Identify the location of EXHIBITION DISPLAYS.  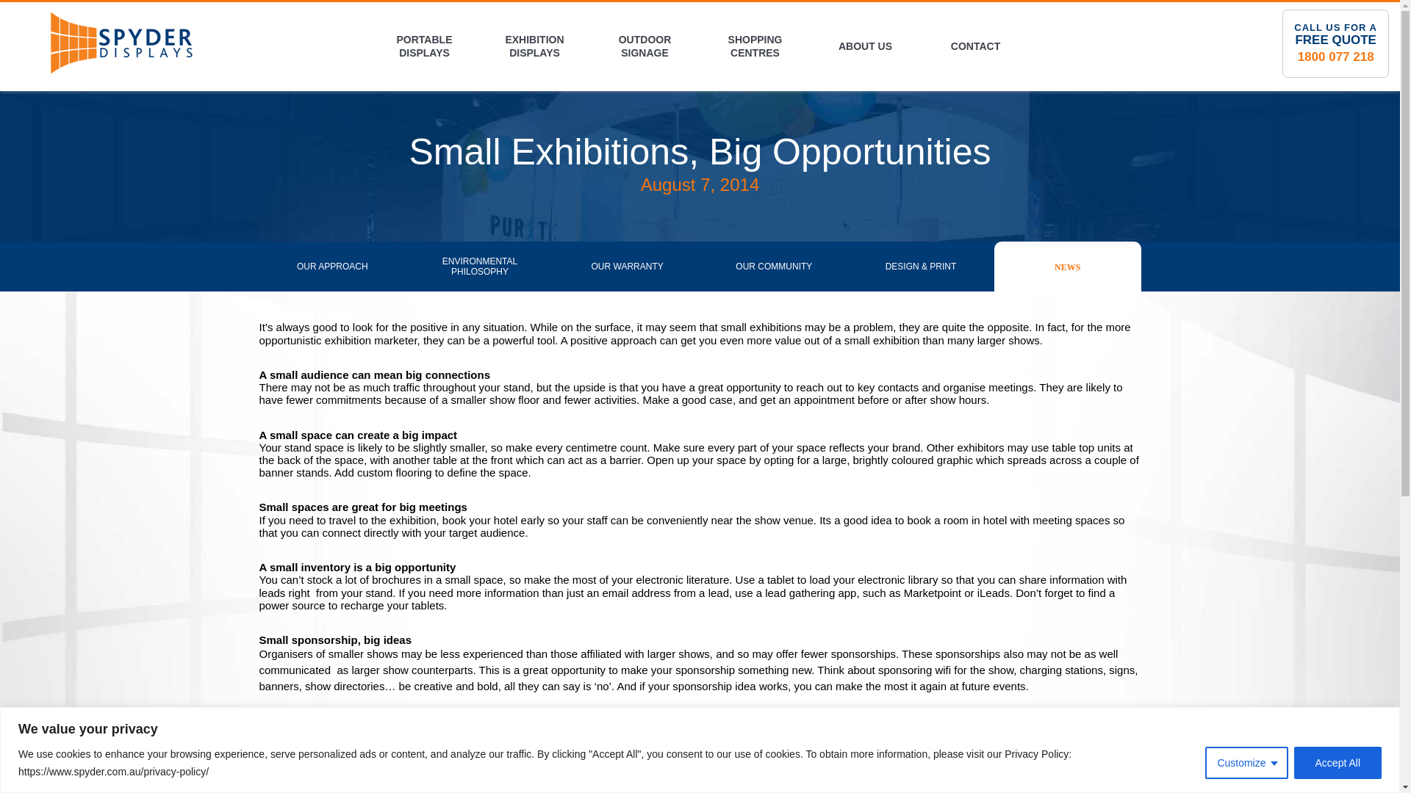
(534, 46).